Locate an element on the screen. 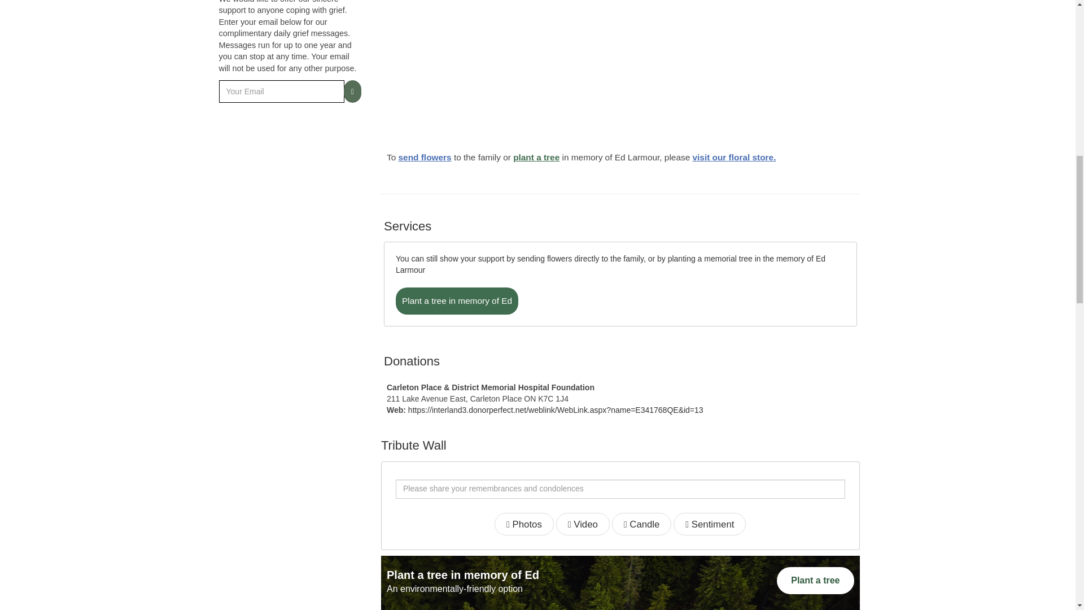  send flowers is located at coordinates (425, 157).